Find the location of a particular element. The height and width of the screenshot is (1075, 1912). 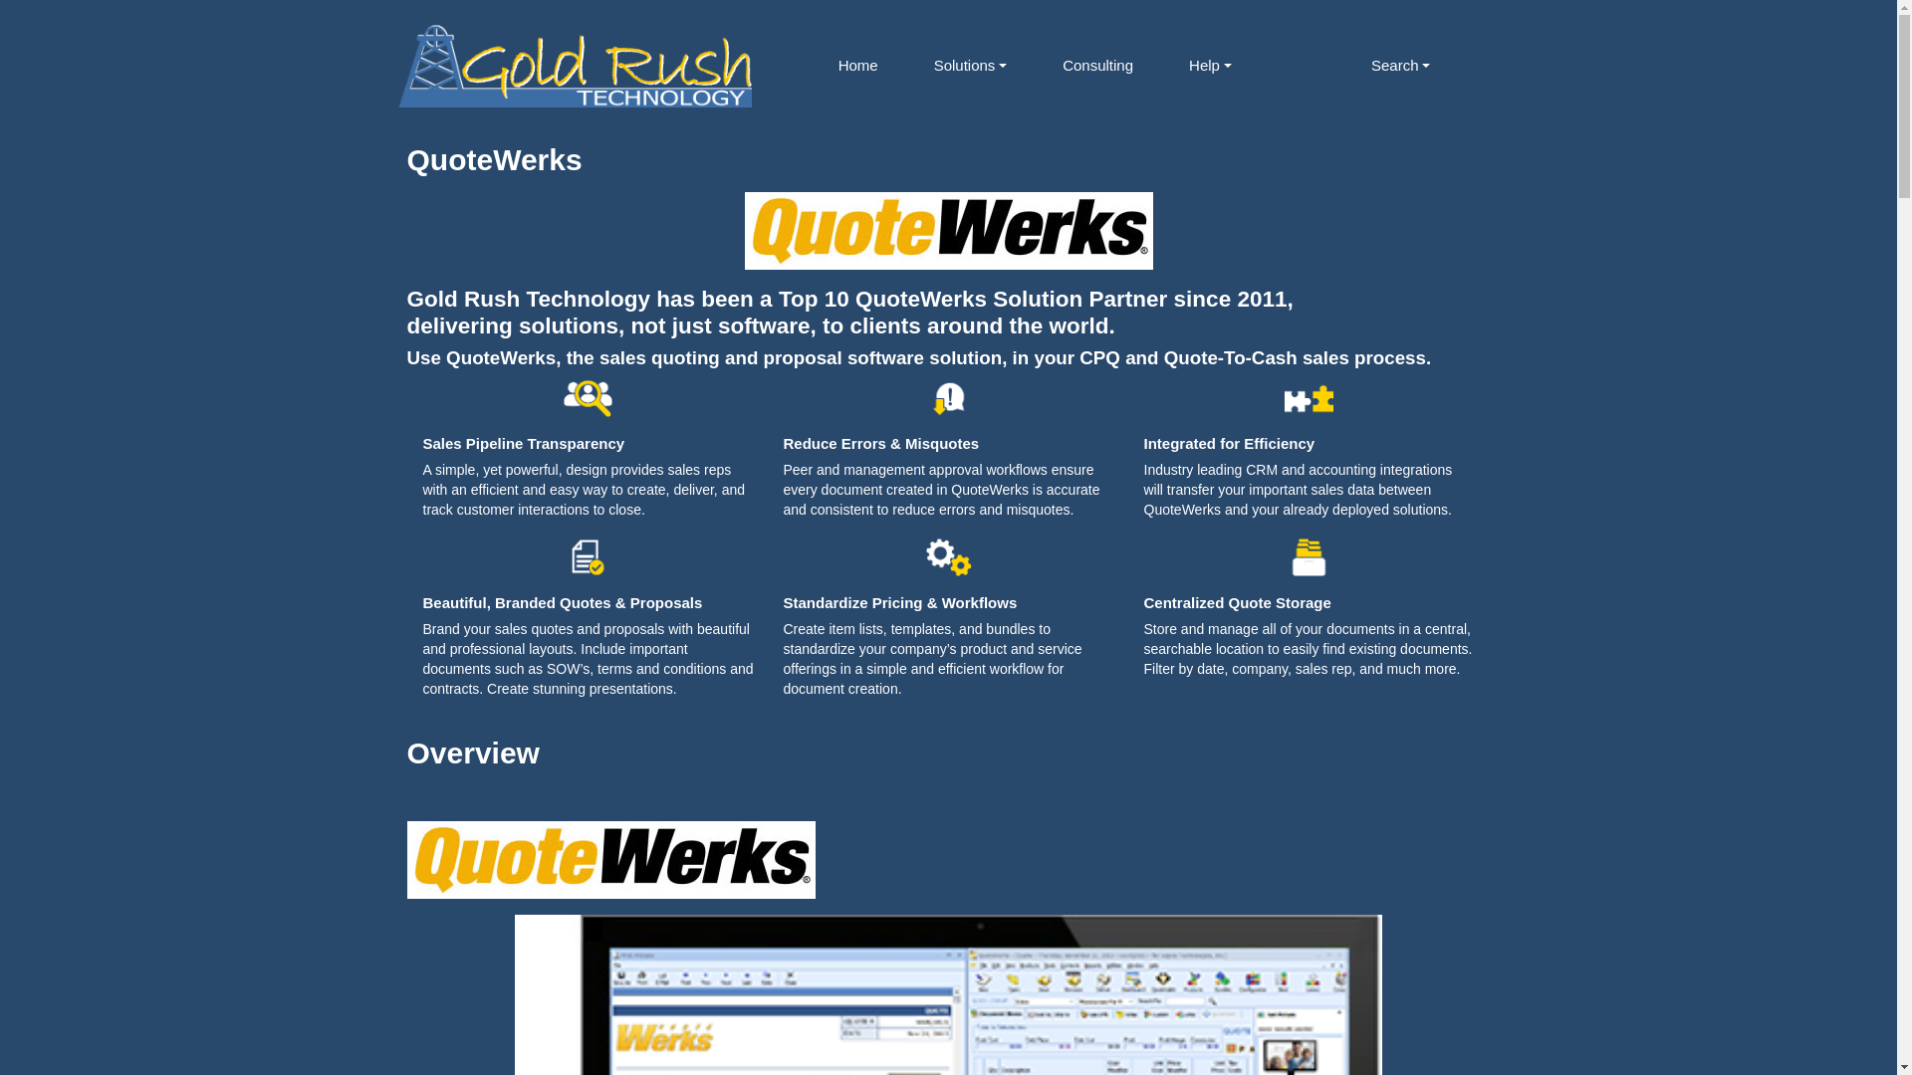

Home is located at coordinates (858, 66).